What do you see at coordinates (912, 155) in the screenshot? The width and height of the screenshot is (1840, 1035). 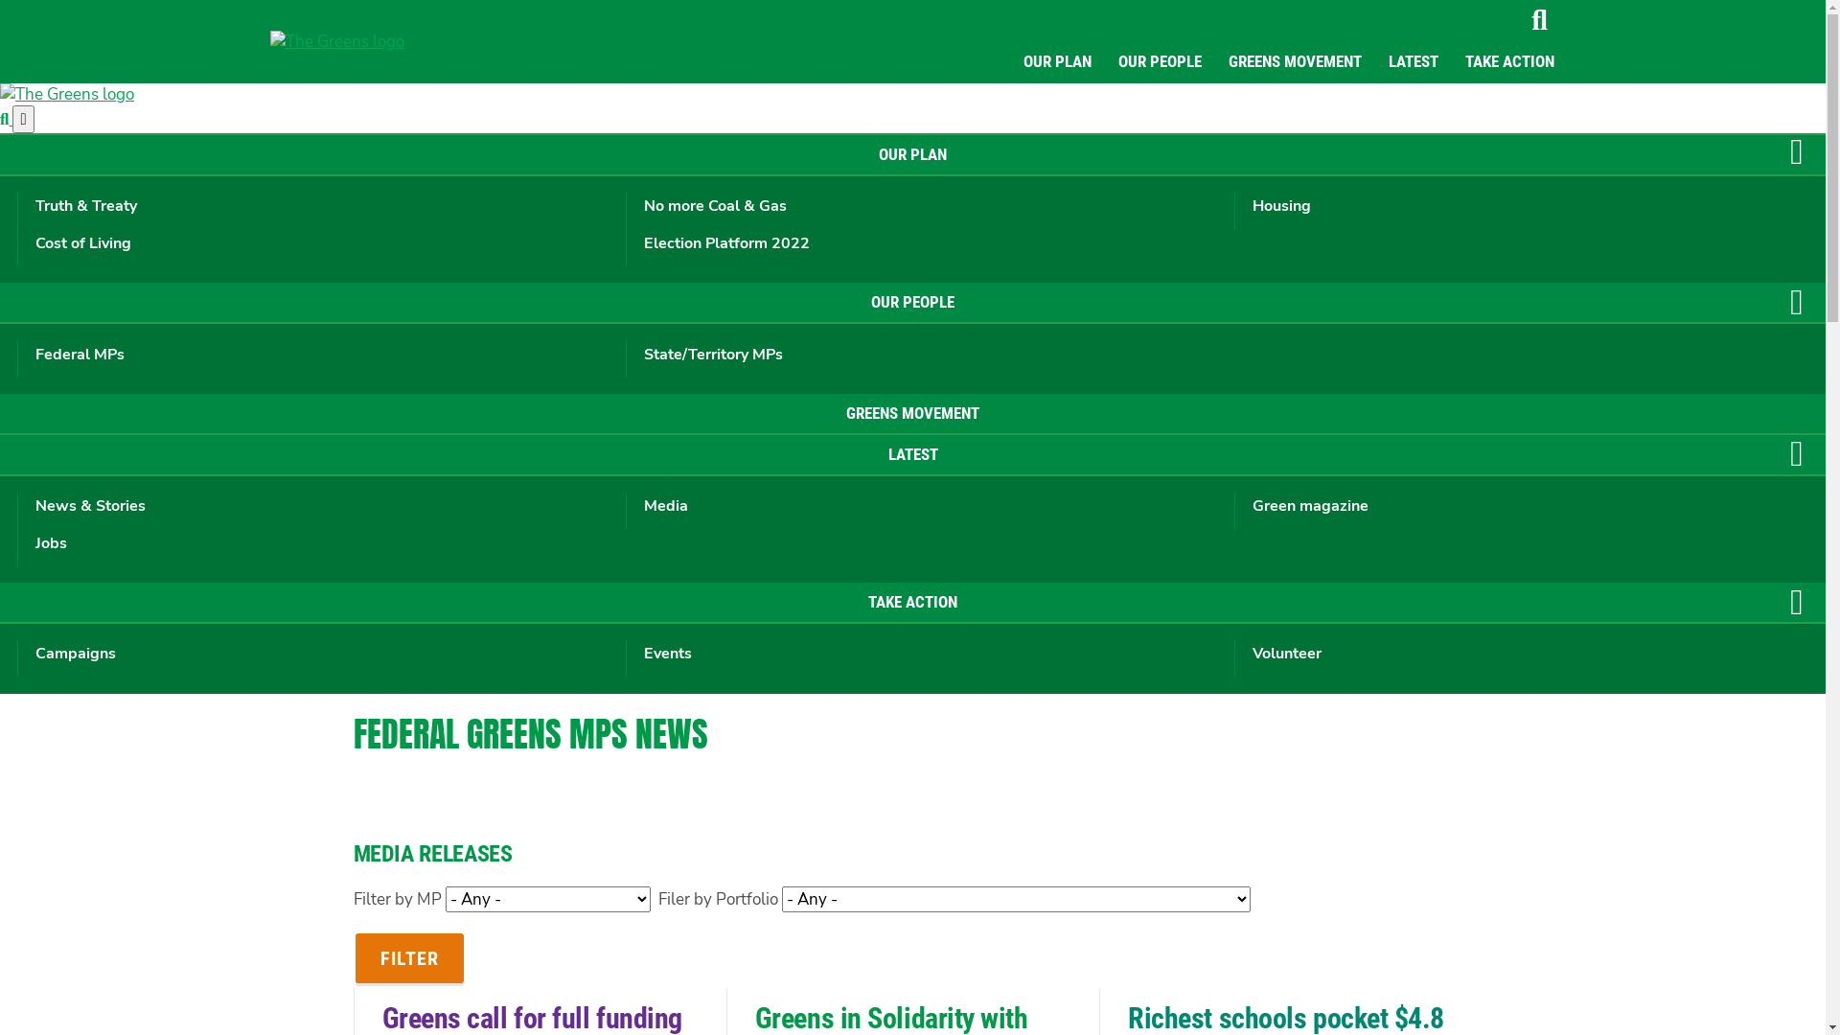 I see `OUR PLAN` at bounding box center [912, 155].